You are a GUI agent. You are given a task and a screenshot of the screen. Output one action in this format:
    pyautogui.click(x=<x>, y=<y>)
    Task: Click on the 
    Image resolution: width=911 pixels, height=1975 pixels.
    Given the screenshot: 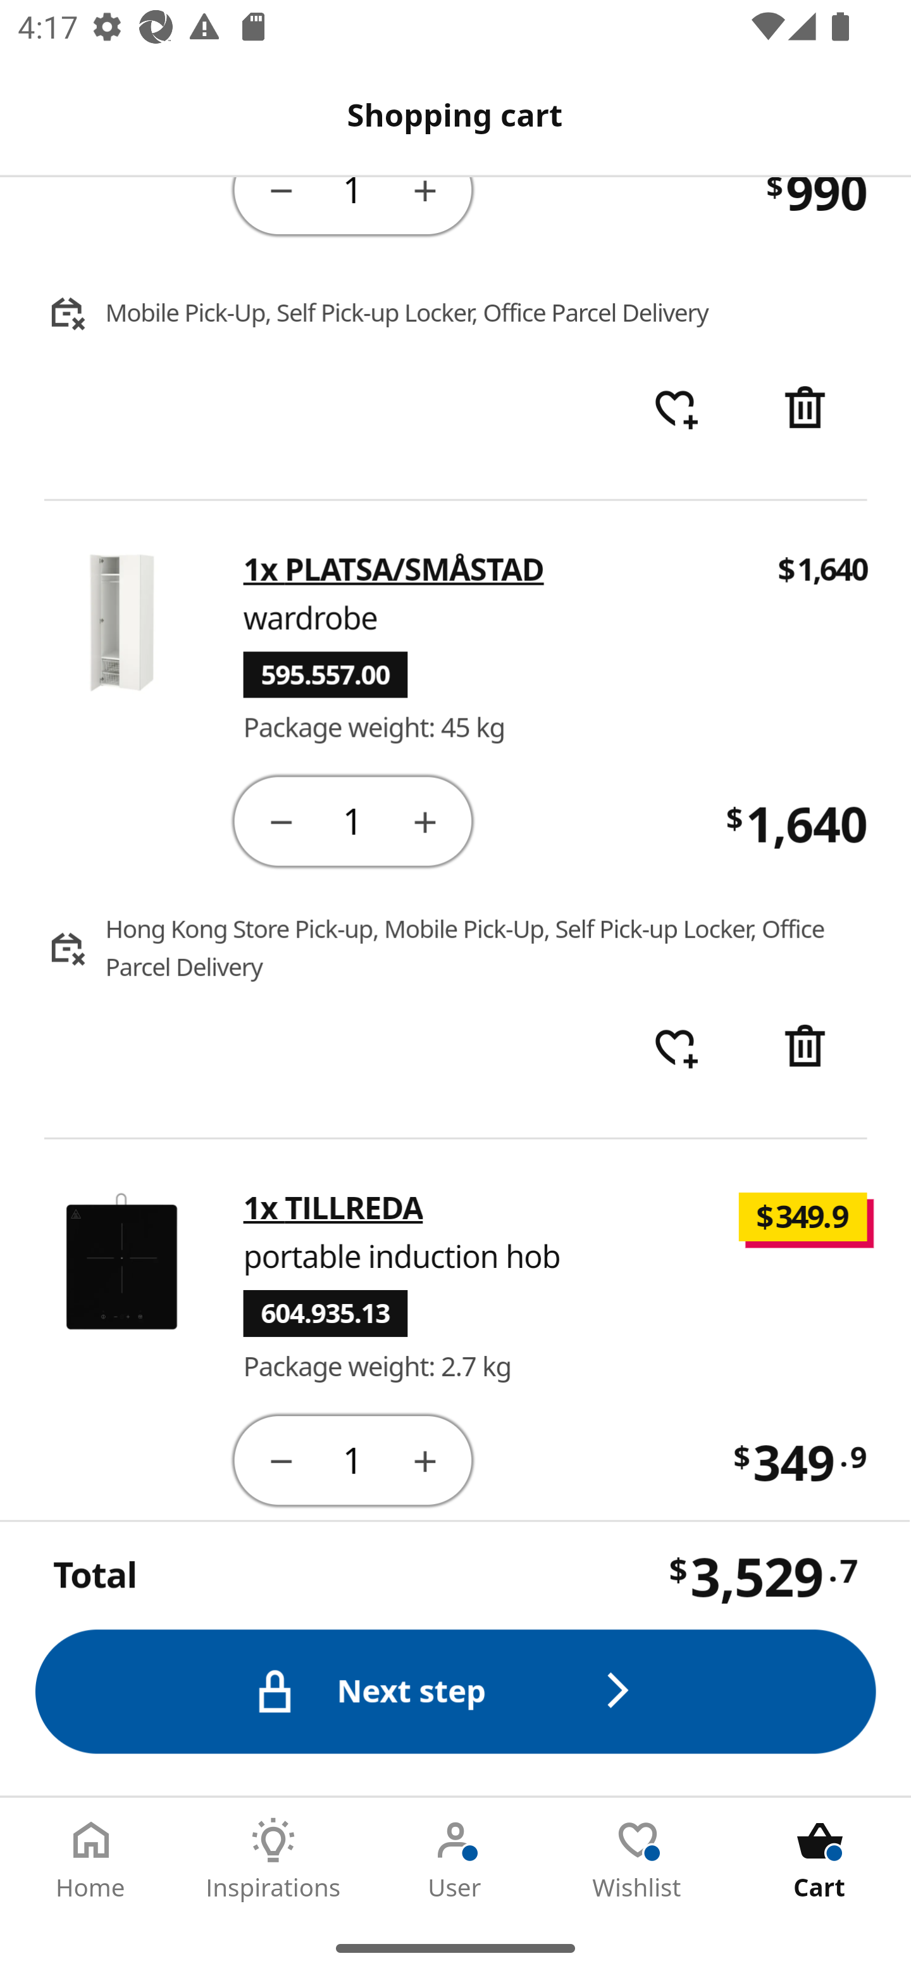 What is the action you would take?
    pyautogui.click(x=426, y=1458)
    